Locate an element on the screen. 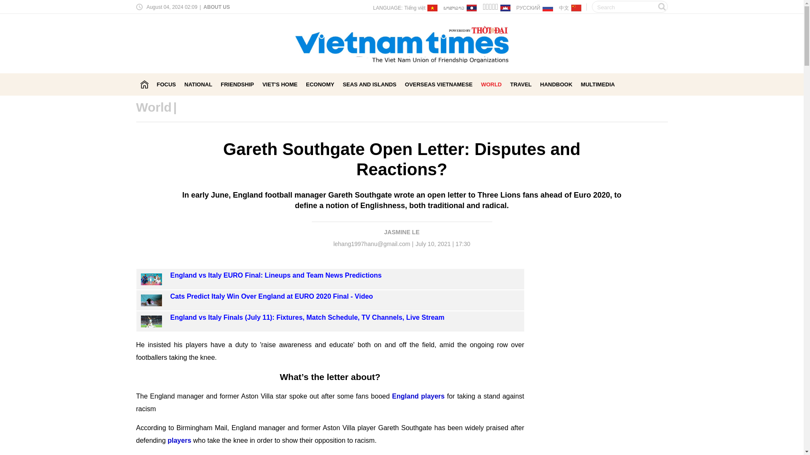  SEAS AND ISLANDS is located at coordinates (369, 84).